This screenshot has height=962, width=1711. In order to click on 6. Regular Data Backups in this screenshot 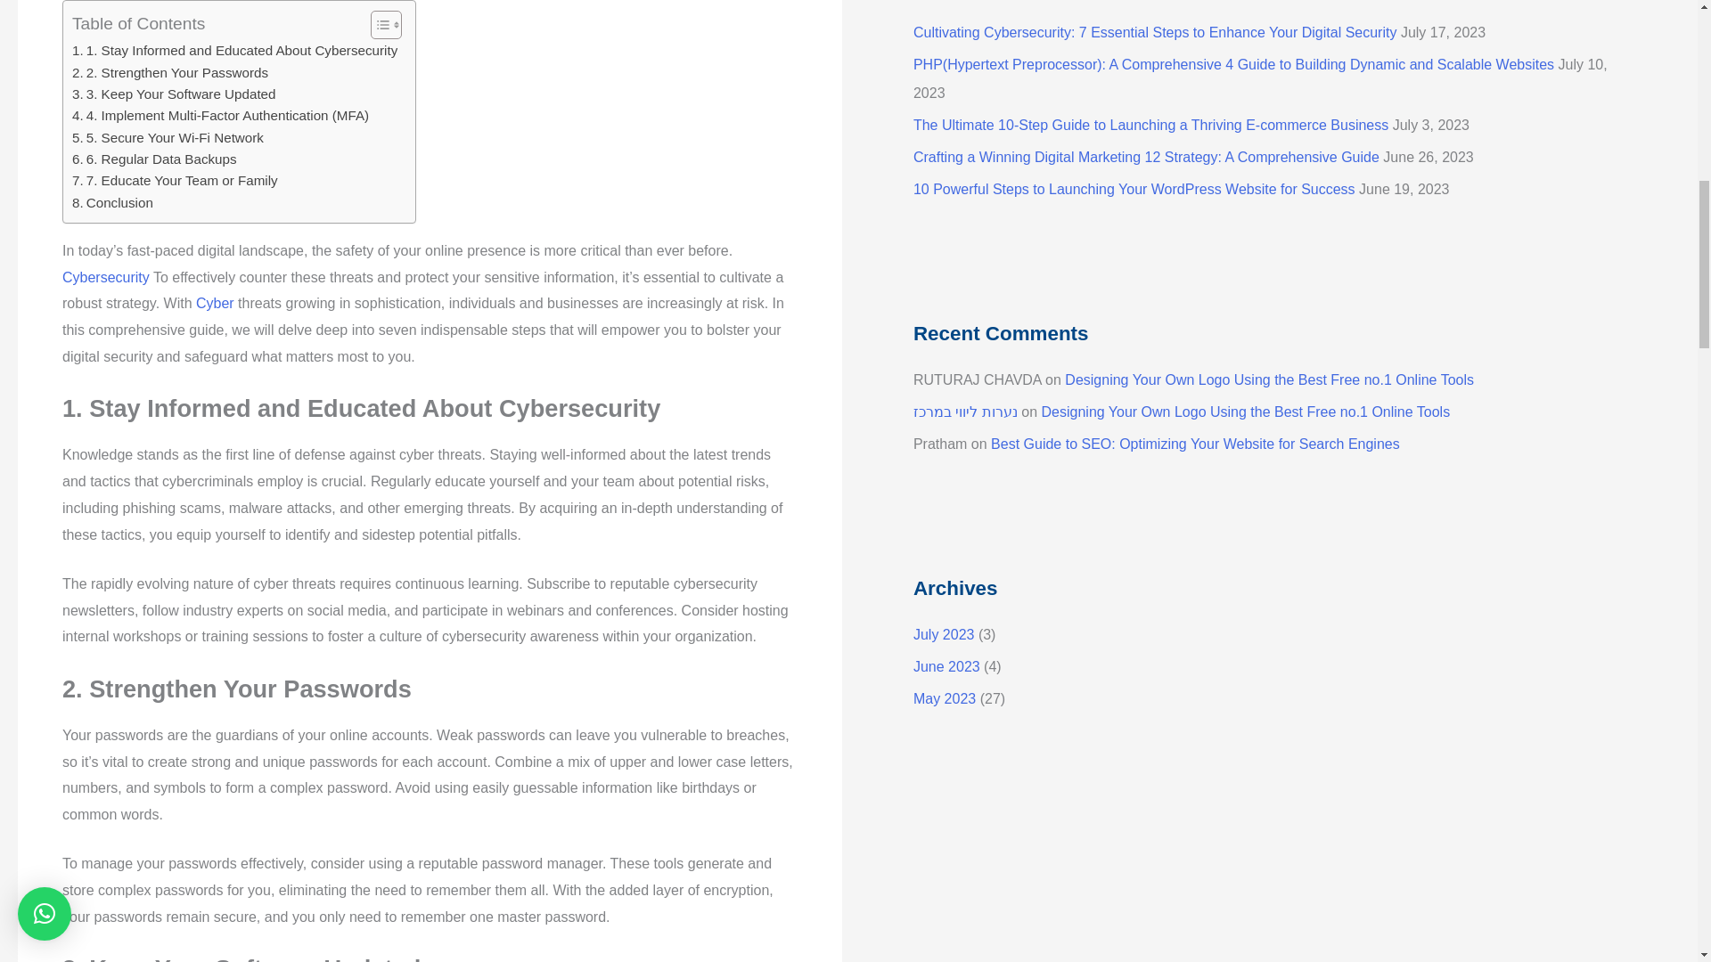, I will do `click(154, 159)`.